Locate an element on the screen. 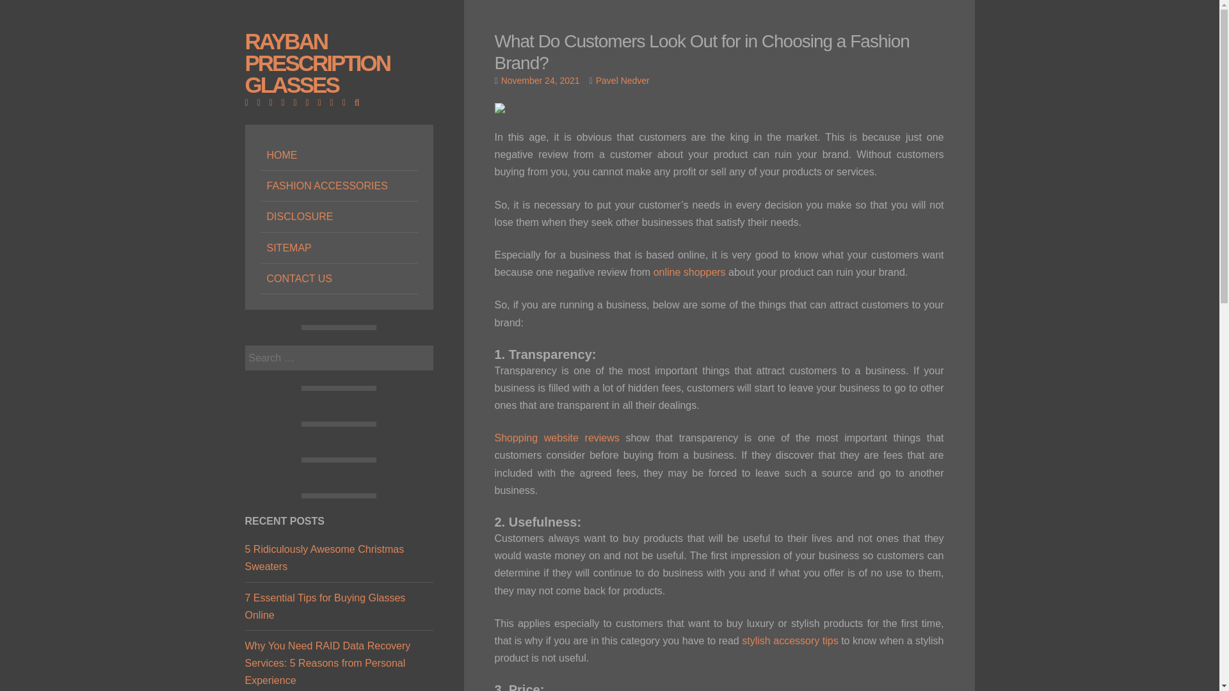 This screenshot has width=1229, height=691. Google Plus is located at coordinates (274, 102).